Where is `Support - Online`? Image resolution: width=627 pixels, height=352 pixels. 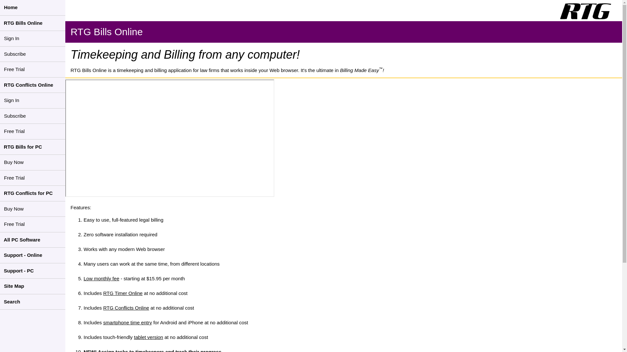
Support - Online is located at coordinates (33, 256).